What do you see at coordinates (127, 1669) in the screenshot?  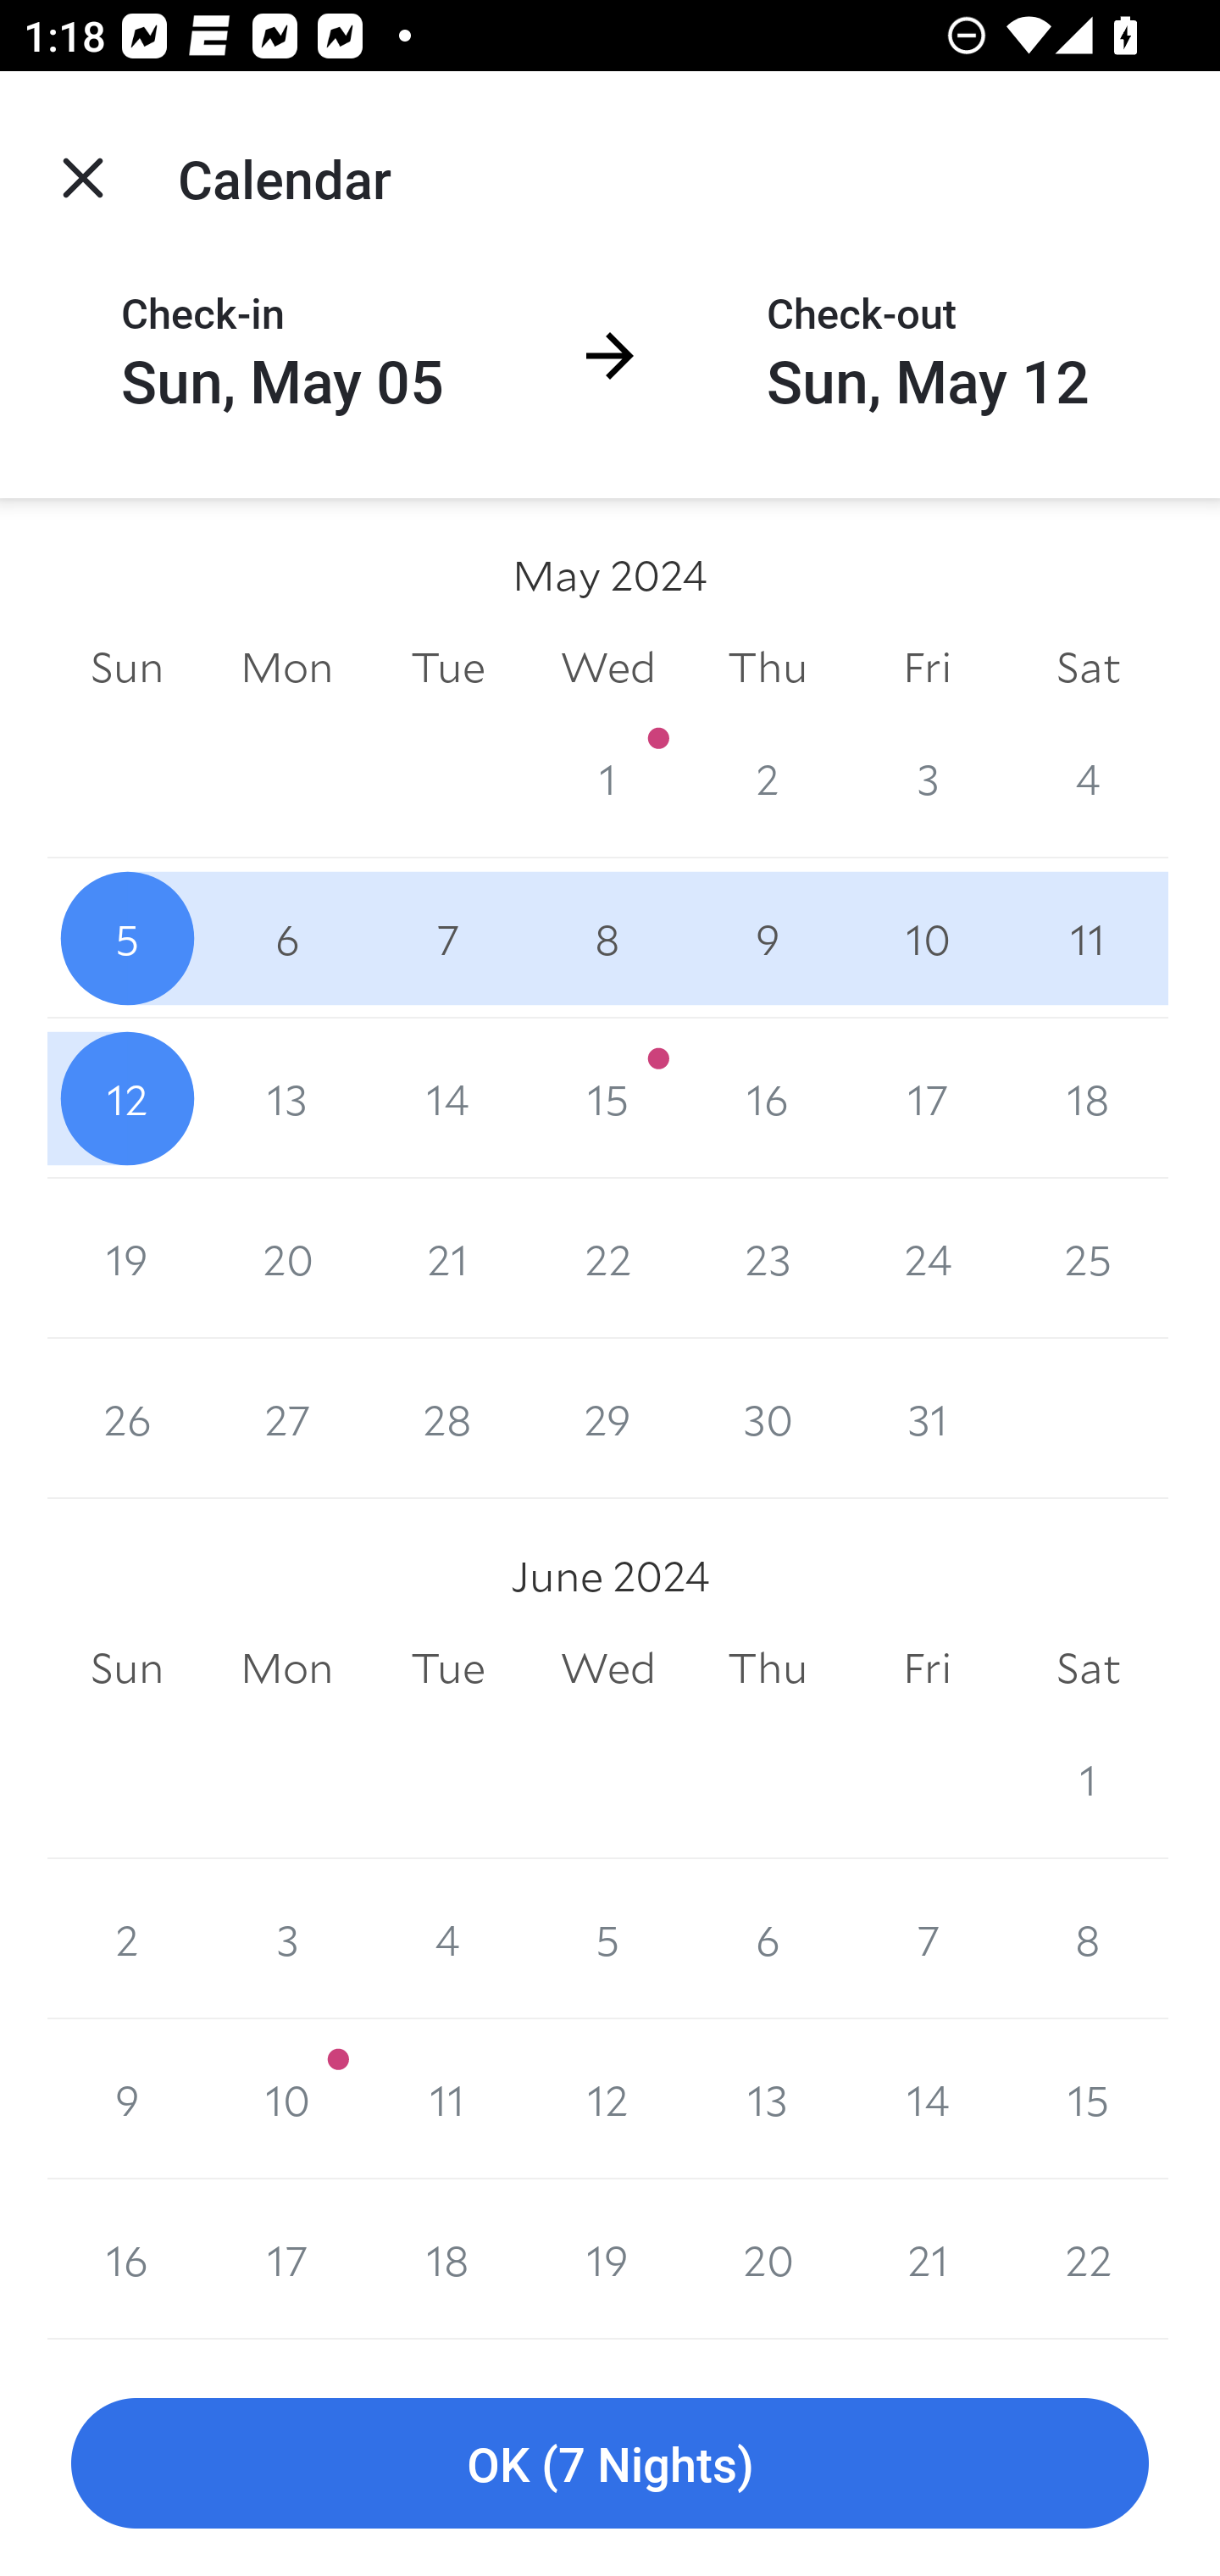 I see `Sun` at bounding box center [127, 1669].